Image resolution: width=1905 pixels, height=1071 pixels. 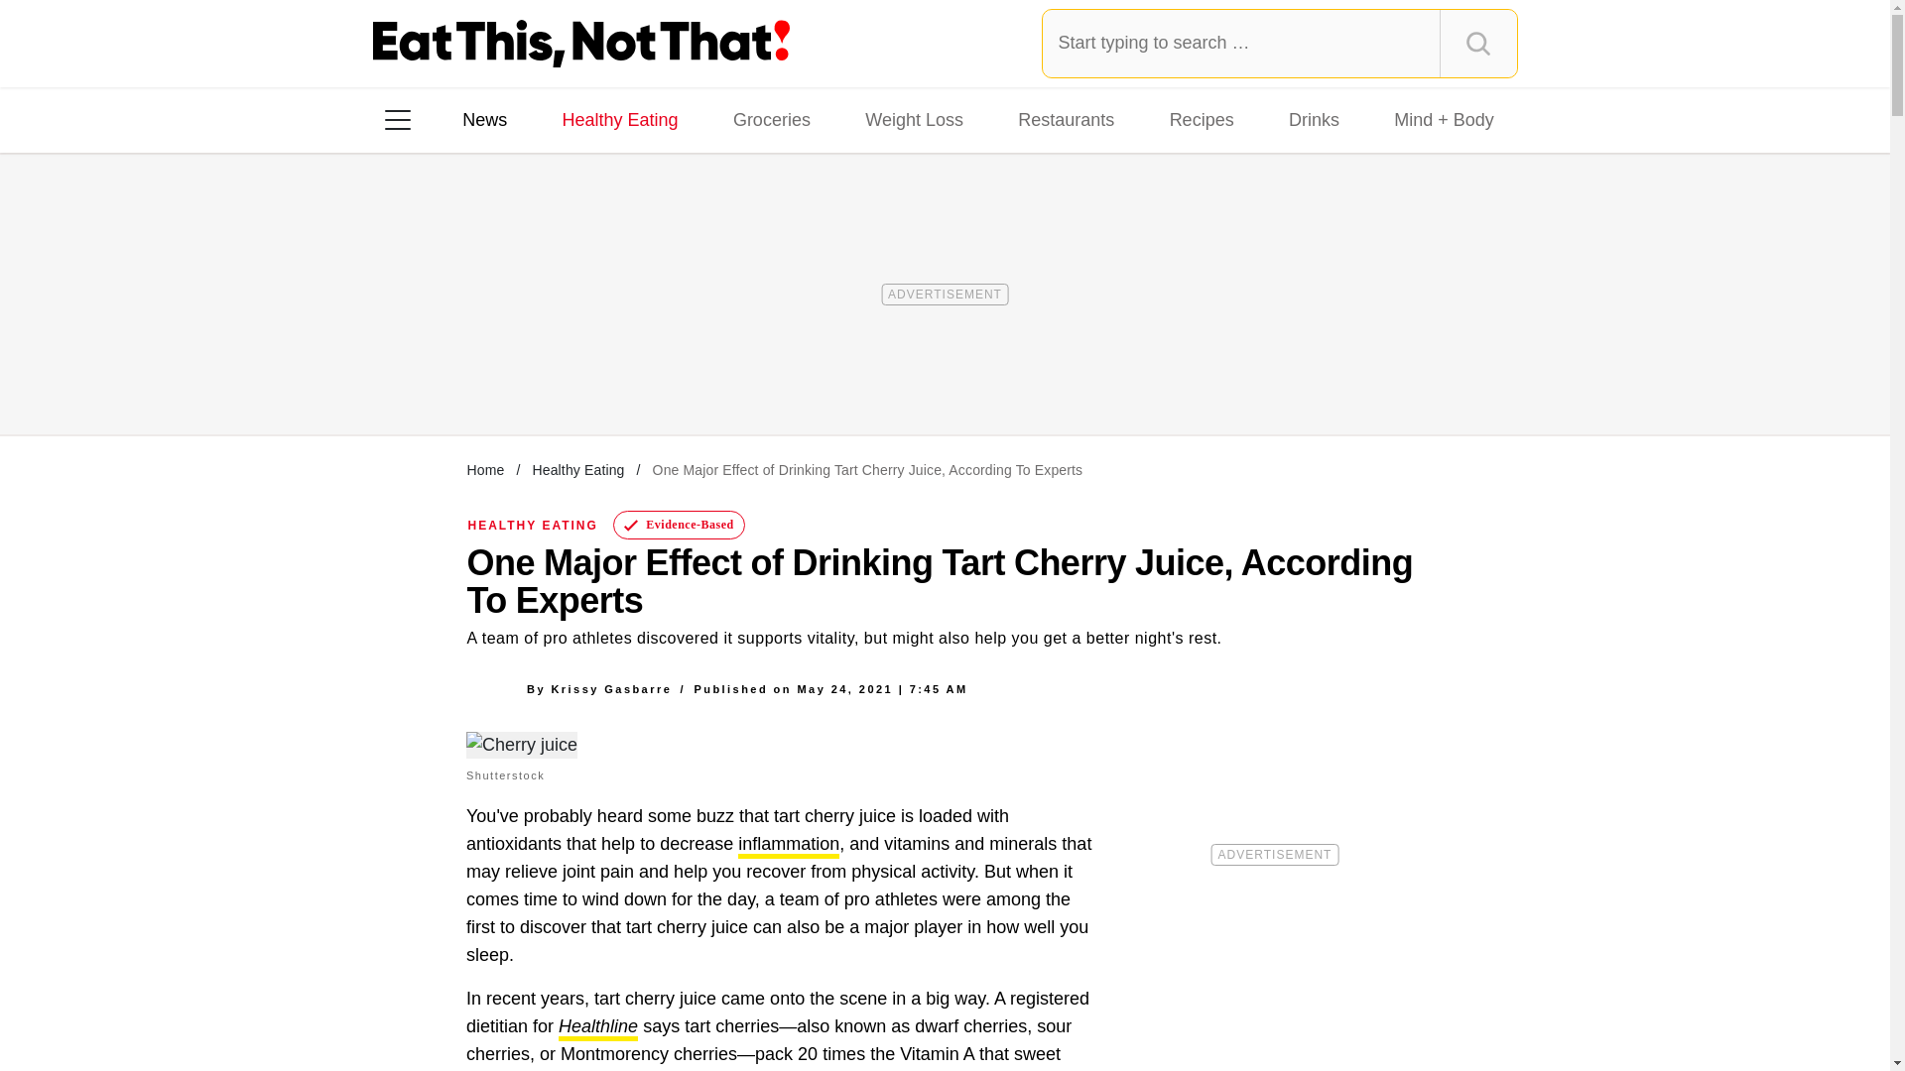 What do you see at coordinates (577, 469) in the screenshot?
I see `Healthy Eating` at bounding box center [577, 469].